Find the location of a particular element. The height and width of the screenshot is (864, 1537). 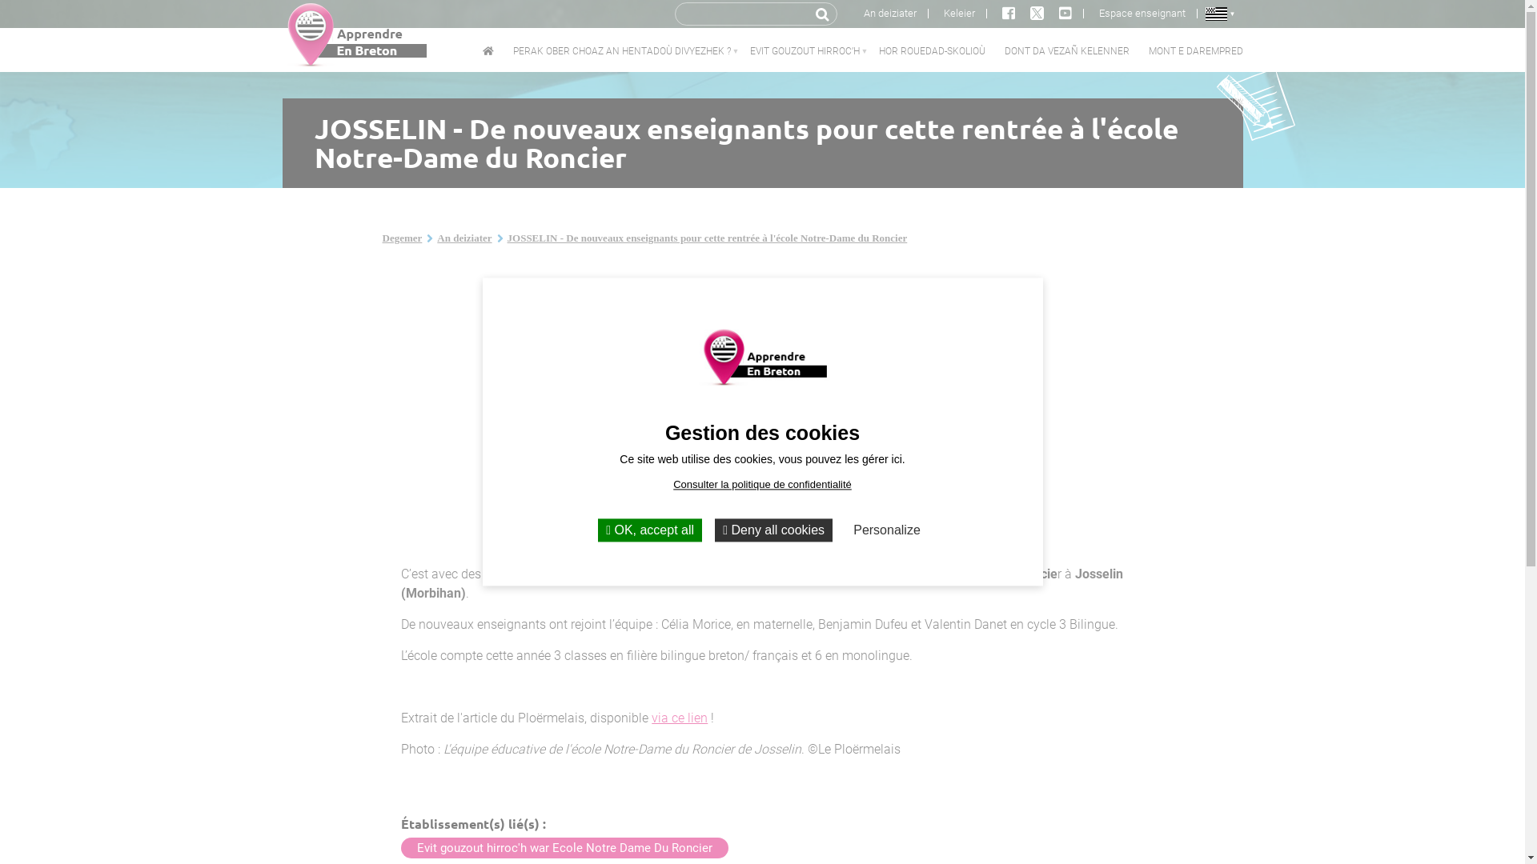

Evit gouzout hirroc'h war Ecole Notre Dame Du Roncier is located at coordinates (565, 848).